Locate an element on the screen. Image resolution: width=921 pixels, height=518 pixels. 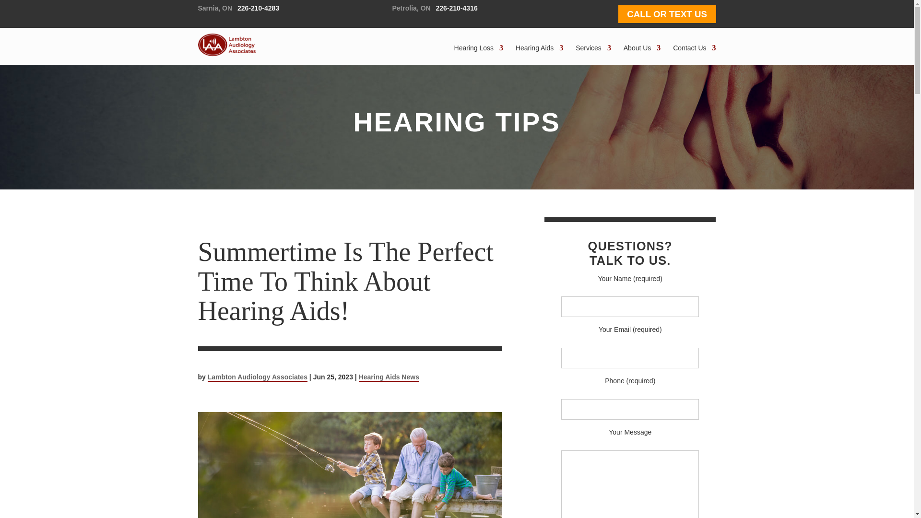
Contact Us is located at coordinates (694, 48).